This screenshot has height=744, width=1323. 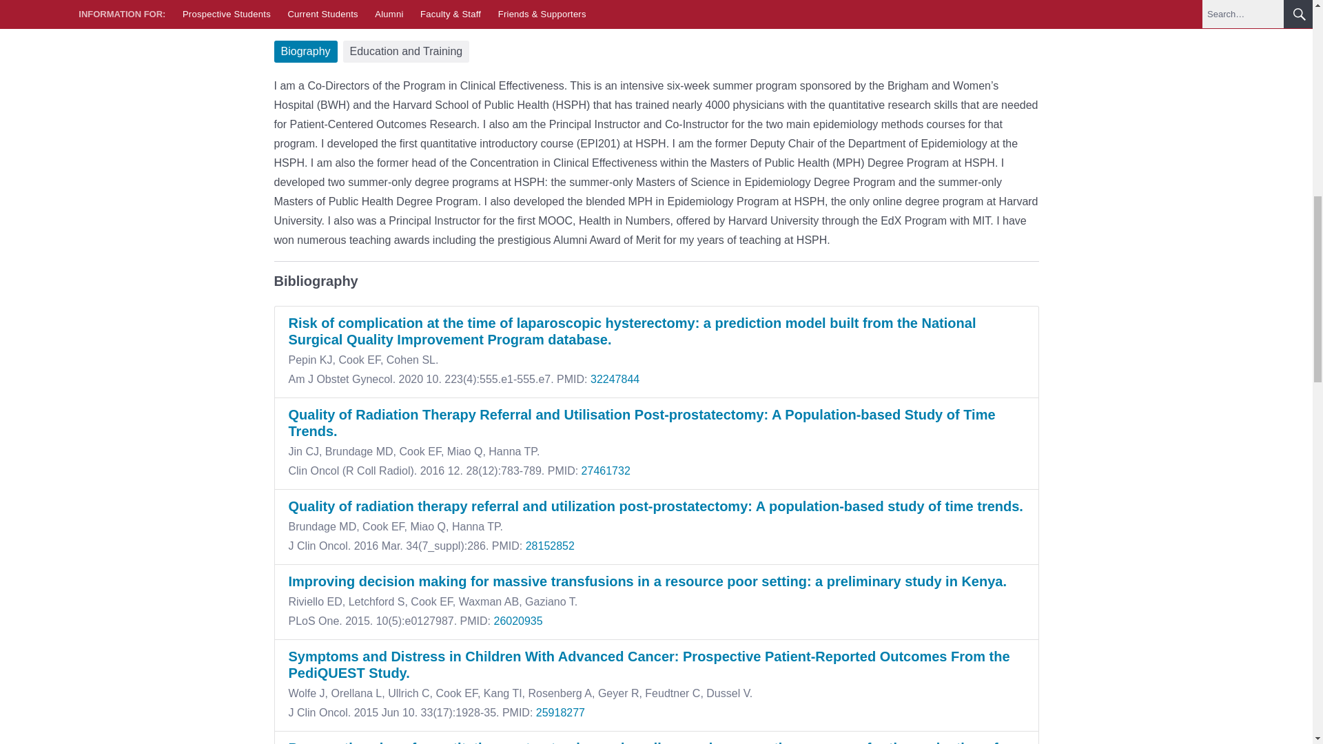 What do you see at coordinates (406, 51) in the screenshot?
I see `Education and Training` at bounding box center [406, 51].